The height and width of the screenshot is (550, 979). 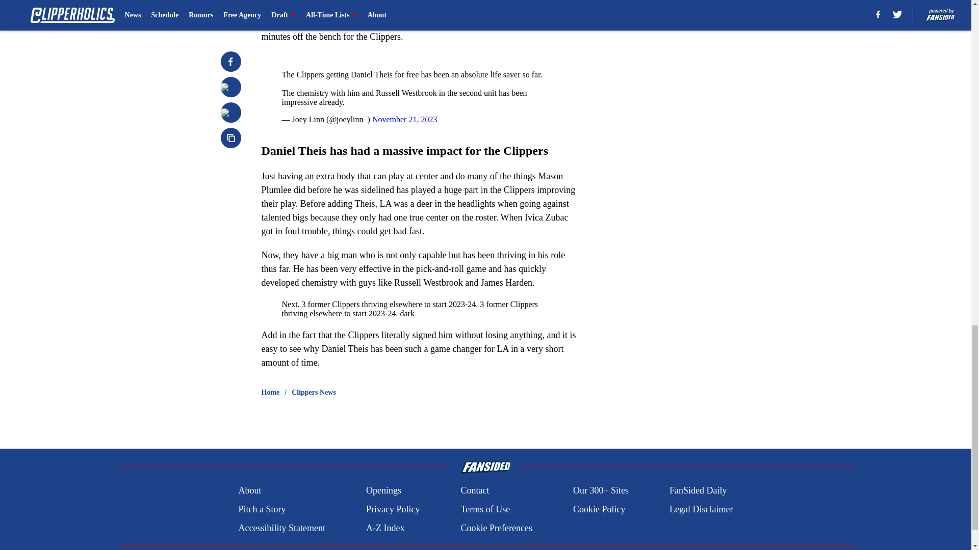 What do you see at coordinates (474, 491) in the screenshot?
I see `Contact` at bounding box center [474, 491].